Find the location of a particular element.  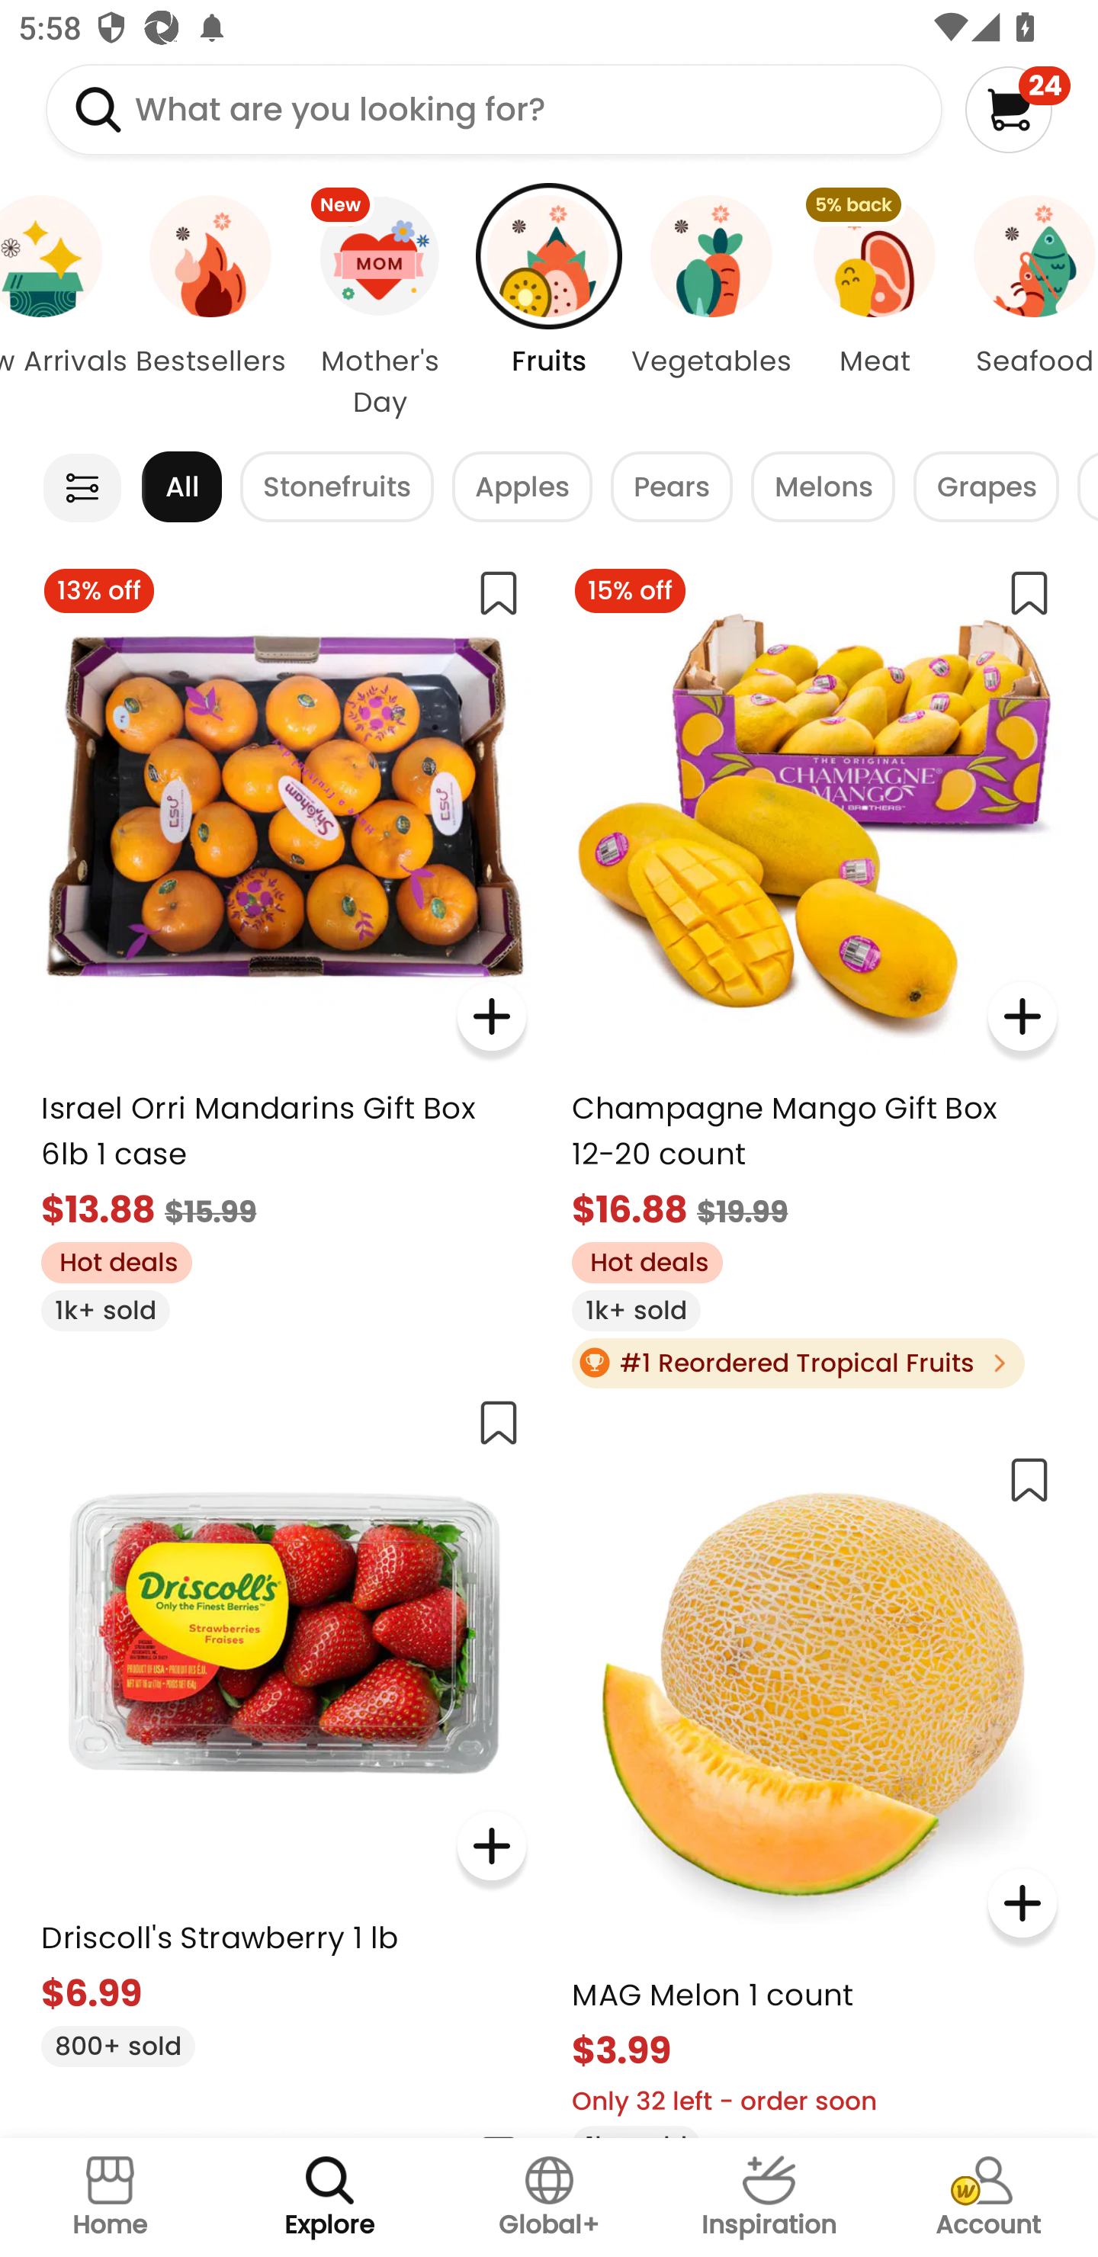

Explore is located at coordinates (329, 2198).